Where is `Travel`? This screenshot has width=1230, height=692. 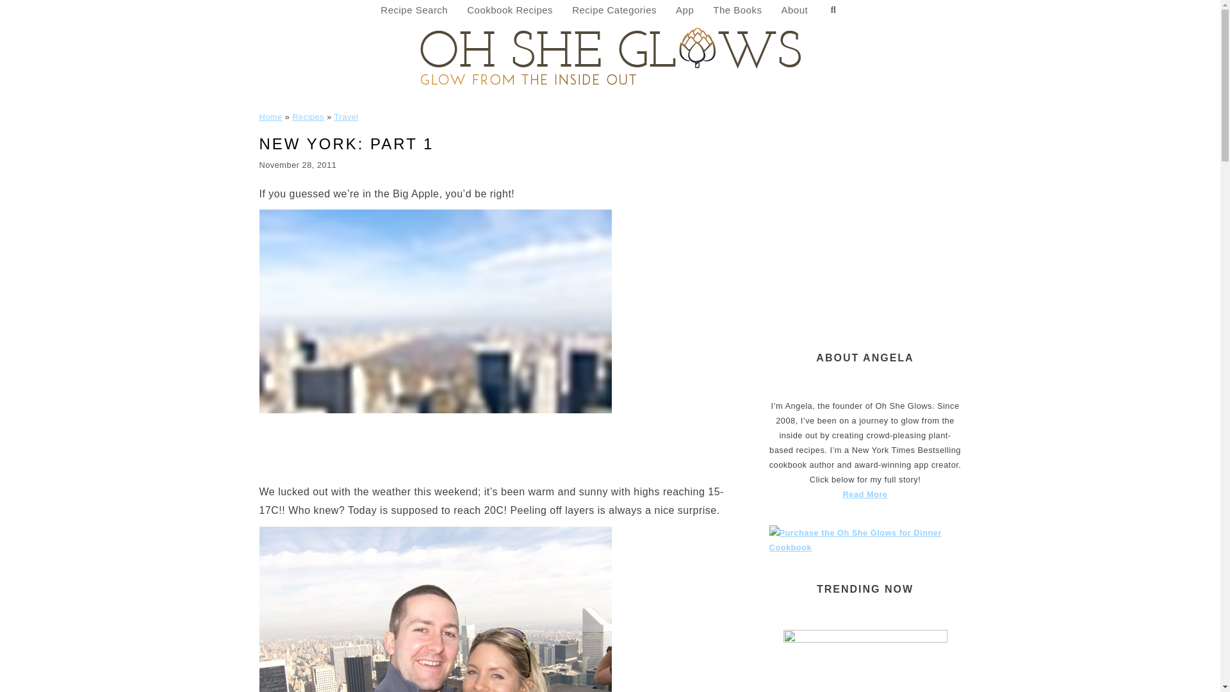
Travel is located at coordinates (347, 117).